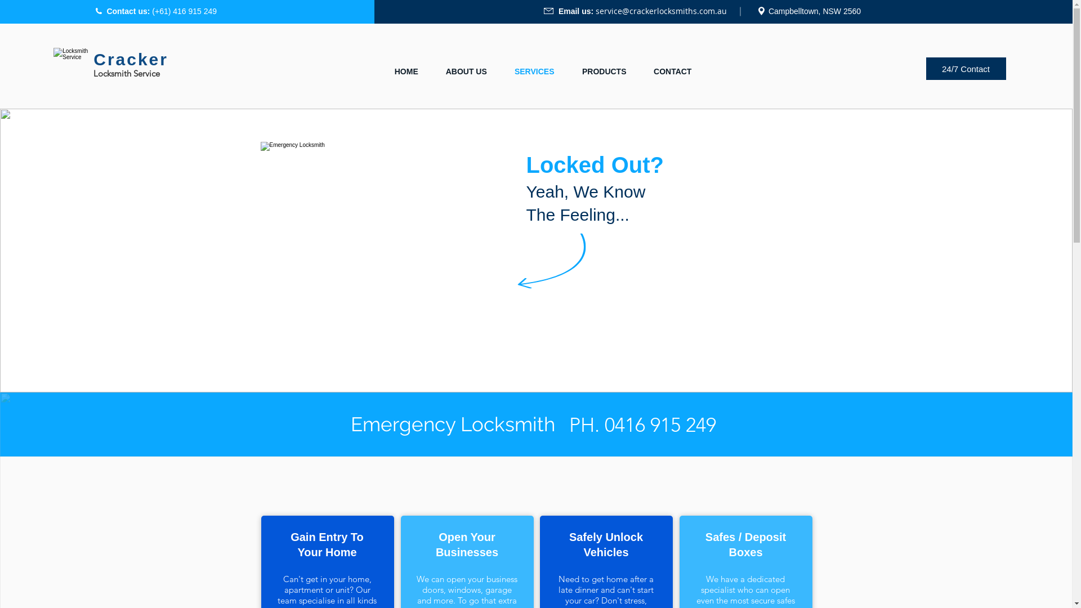 Image resolution: width=1081 pixels, height=608 pixels. Describe the element at coordinates (966, 69) in the screenshot. I see `24/7 Contact` at that location.